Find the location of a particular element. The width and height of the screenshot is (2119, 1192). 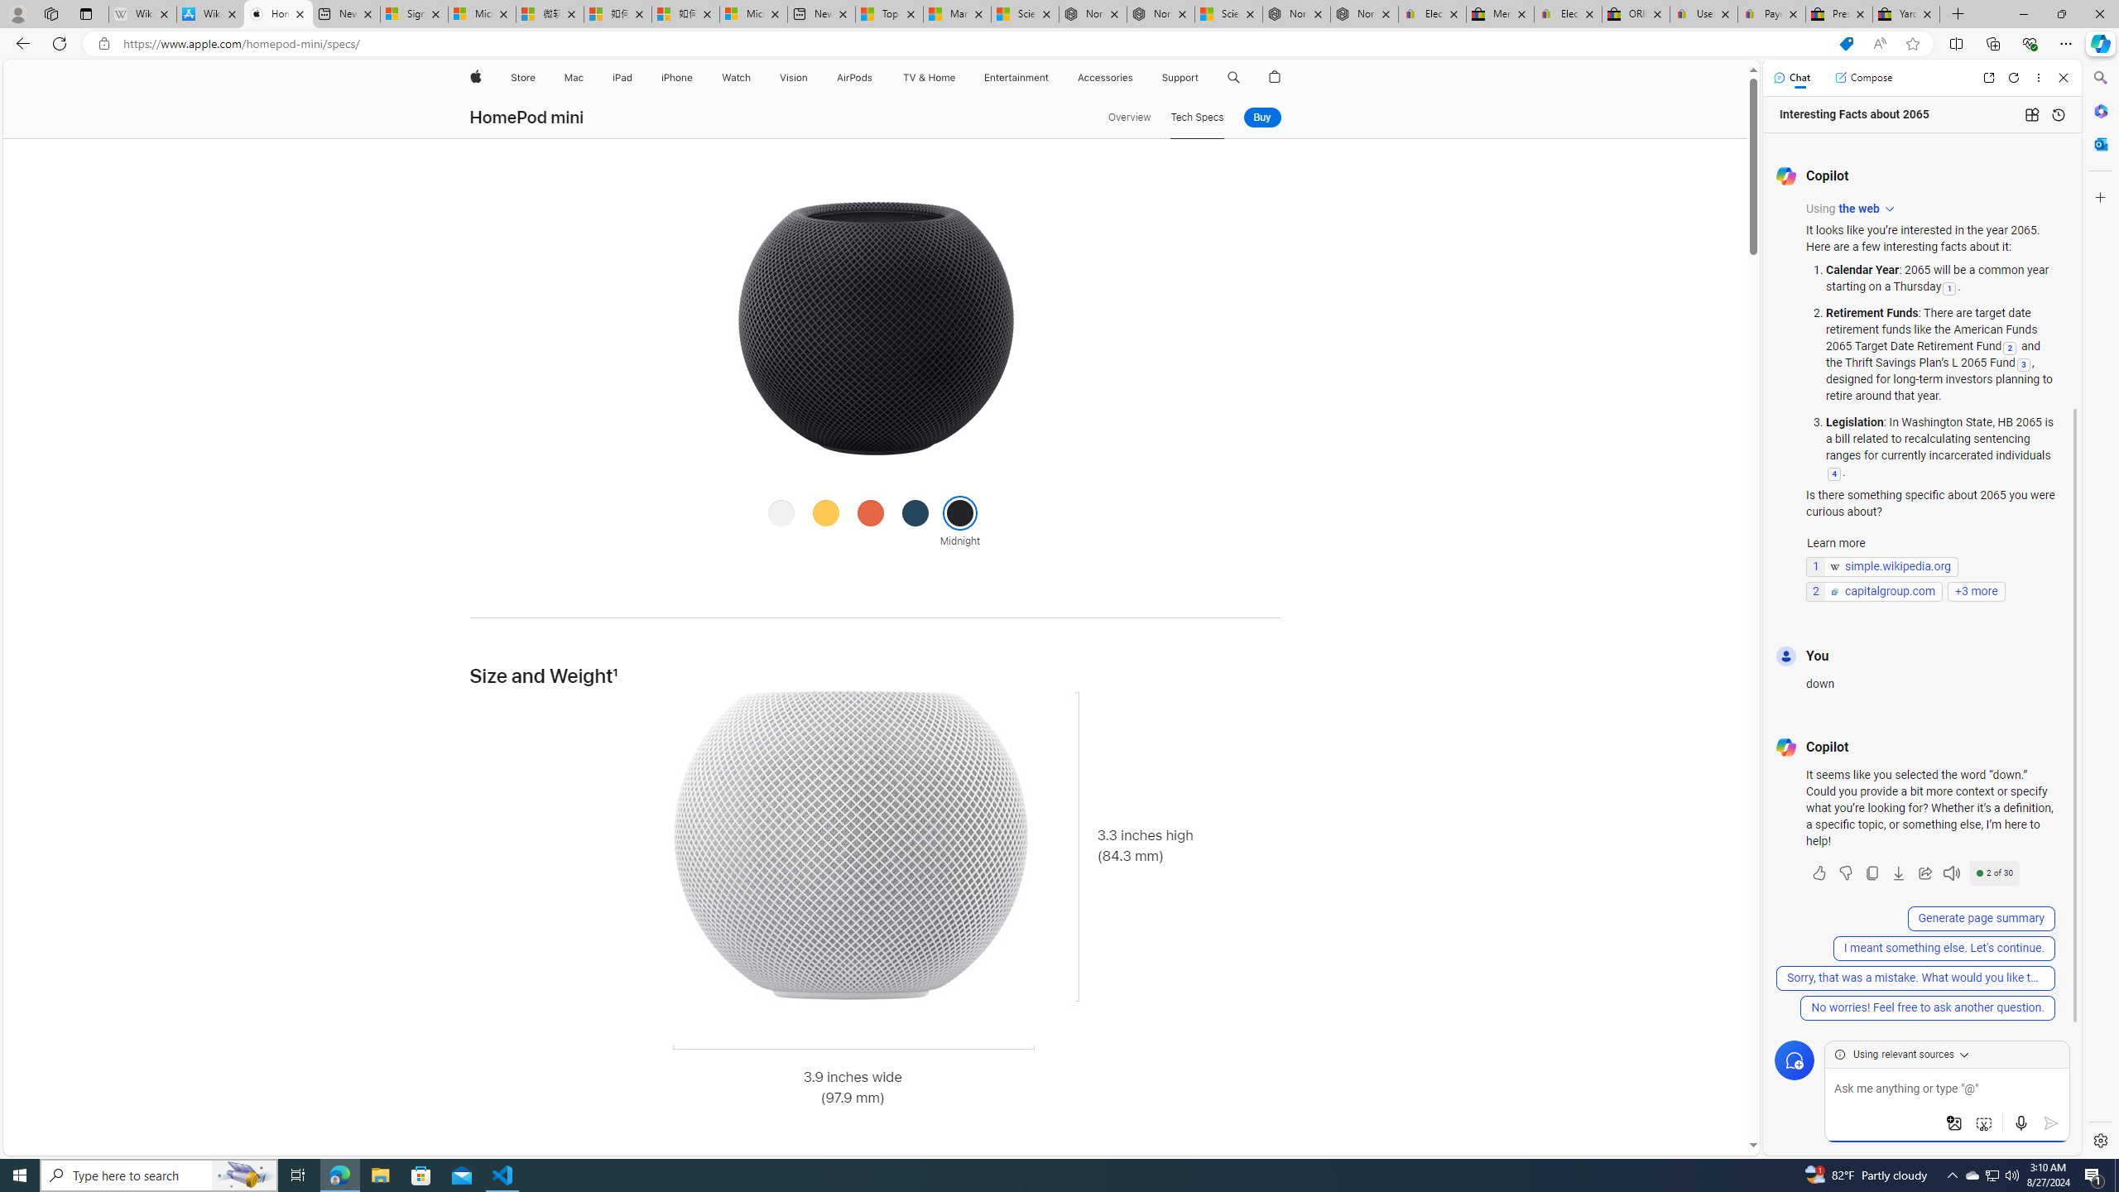

Shopping Bag is located at coordinates (1275, 78).